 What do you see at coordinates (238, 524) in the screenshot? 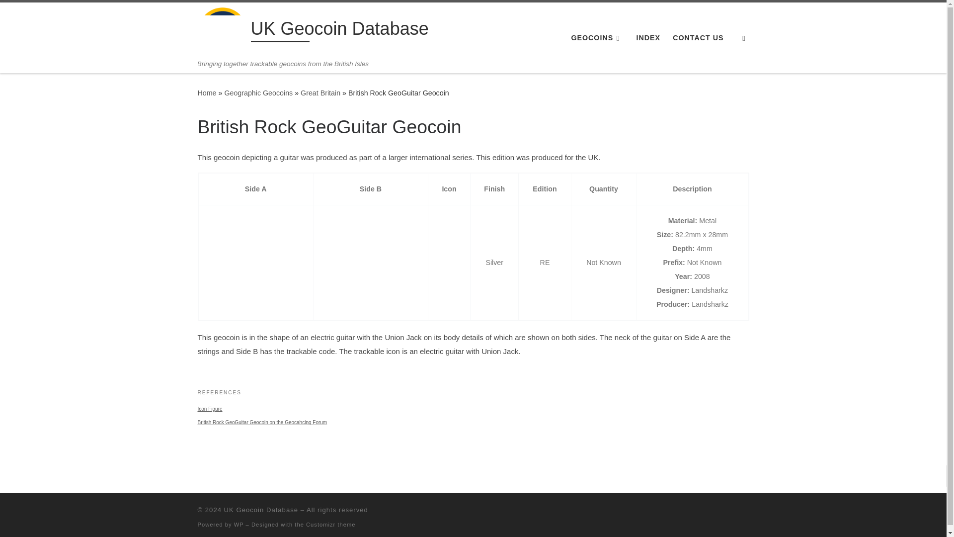
I see `Powered by WordPress` at bounding box center [238, 524].